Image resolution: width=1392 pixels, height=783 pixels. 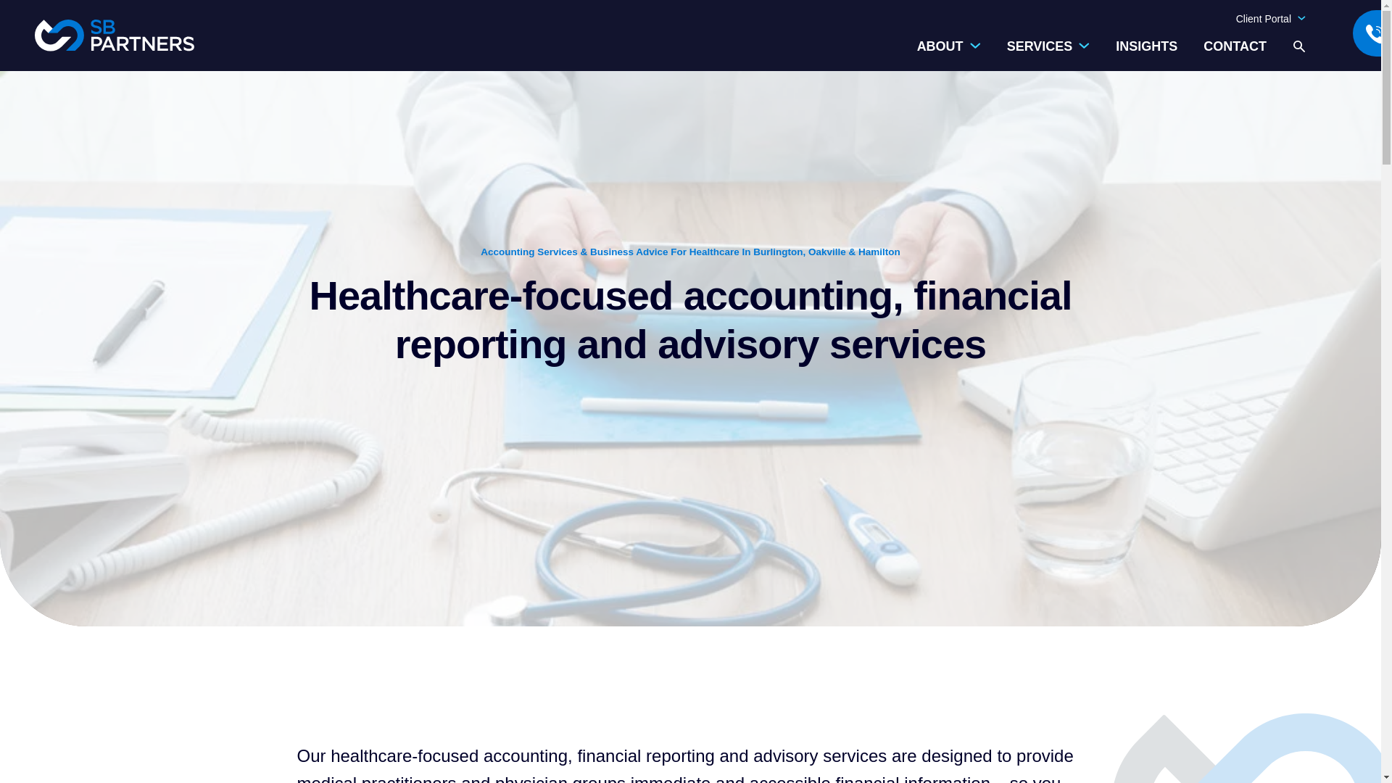 I want to click on About, so click(x=949, y=55).